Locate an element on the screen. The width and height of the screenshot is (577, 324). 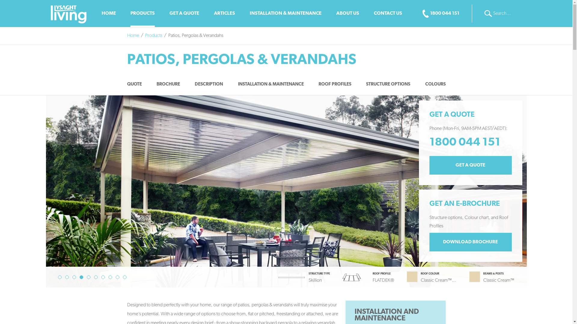
GET A QUOTE is located at coordinates (185, 13).